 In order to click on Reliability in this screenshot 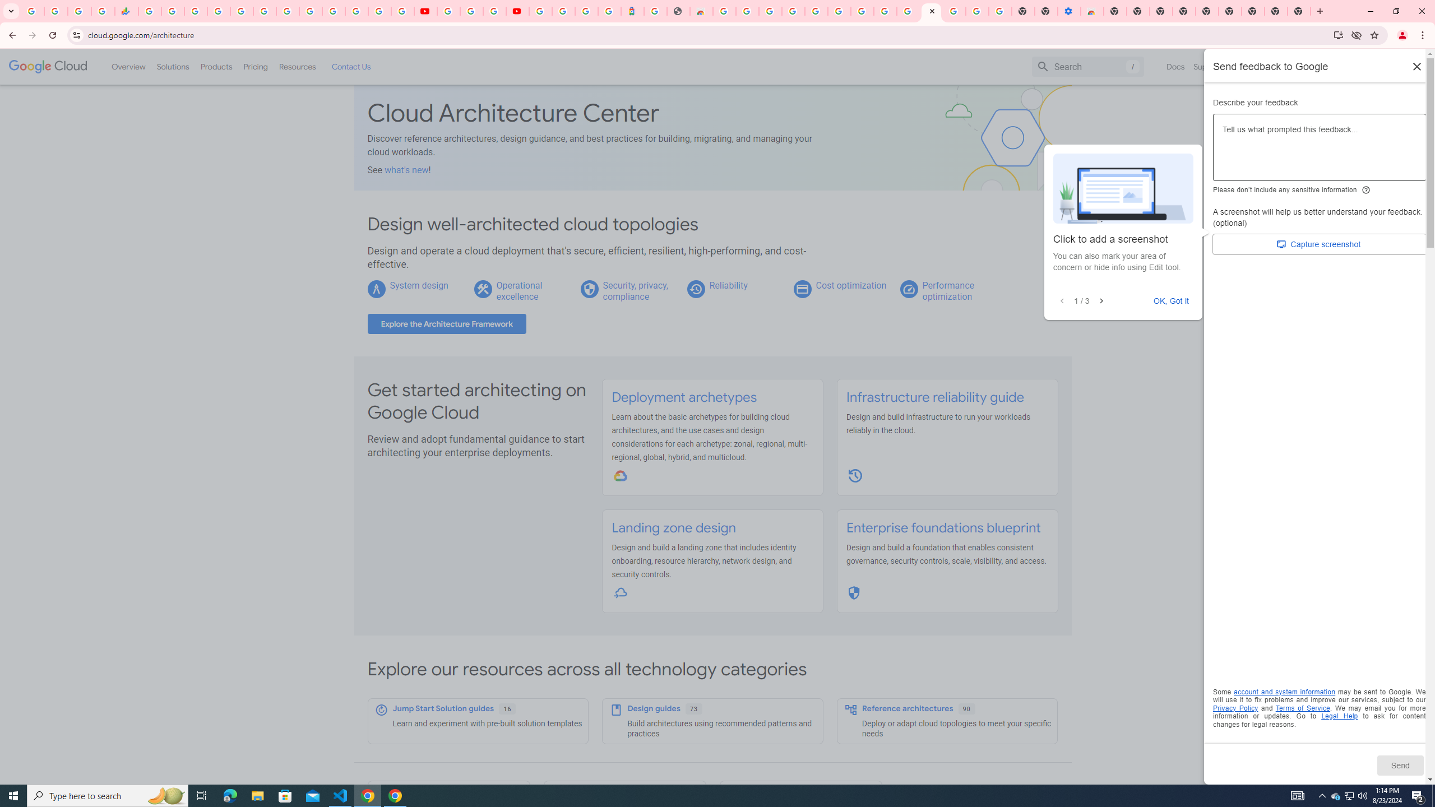, I will do `click(728, 285)`.